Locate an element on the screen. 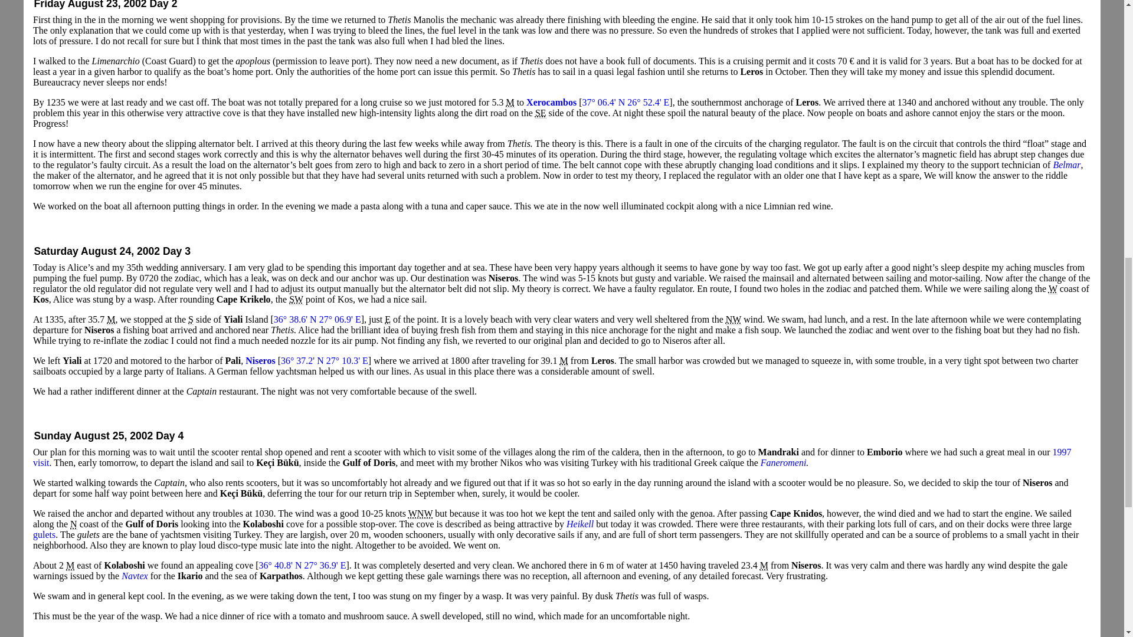  Belmar is located at coordinates (1066, 165).